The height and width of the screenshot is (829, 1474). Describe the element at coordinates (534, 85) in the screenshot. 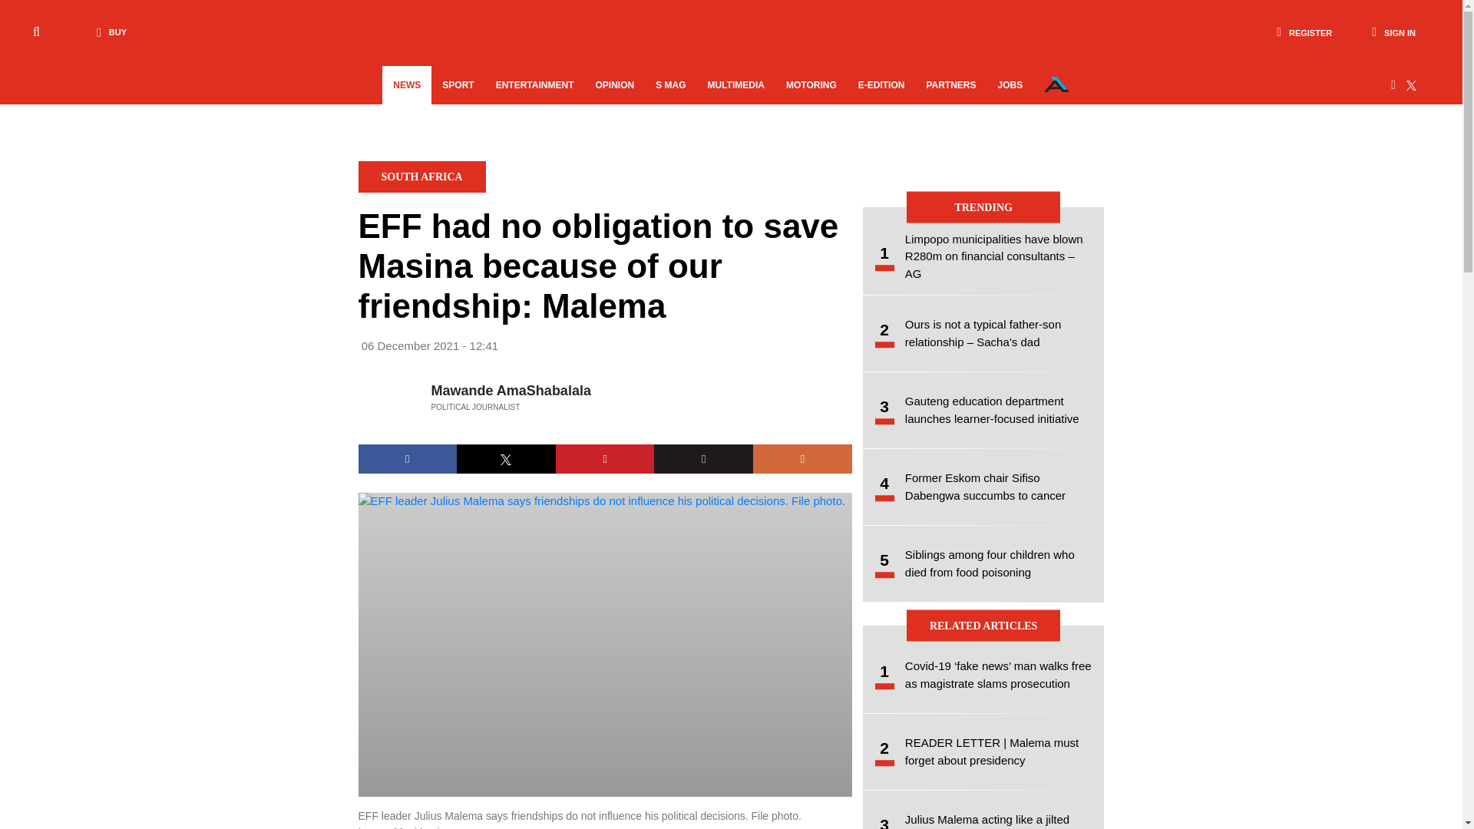

I see `ENTERTAINMENT` at that location.